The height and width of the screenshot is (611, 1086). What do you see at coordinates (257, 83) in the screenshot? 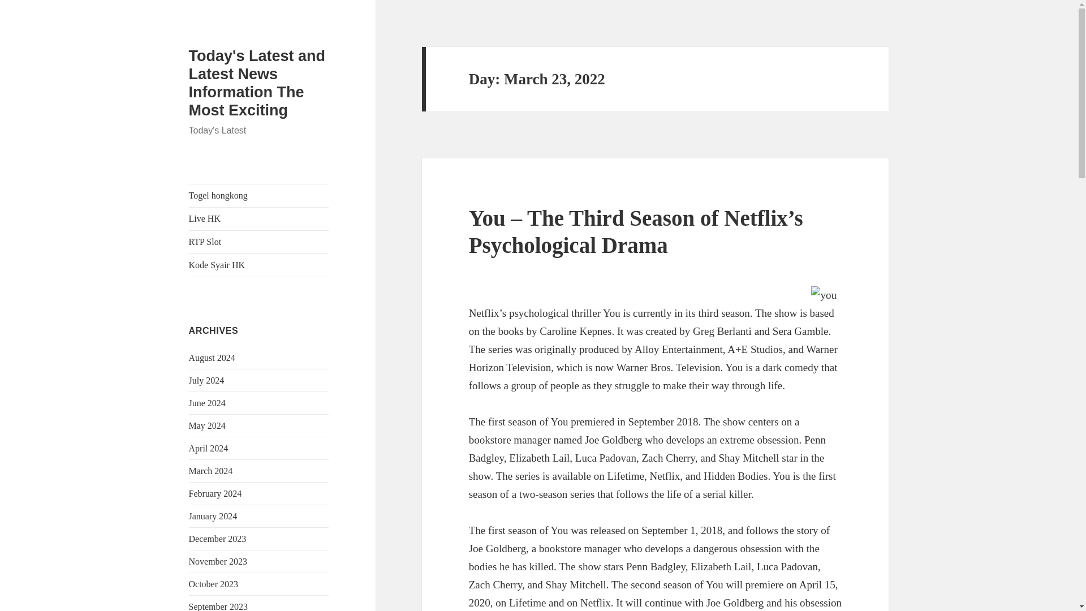
I see `Today's Latest and Latest News Information The Most Exciting` at bounding box center [257, 83].